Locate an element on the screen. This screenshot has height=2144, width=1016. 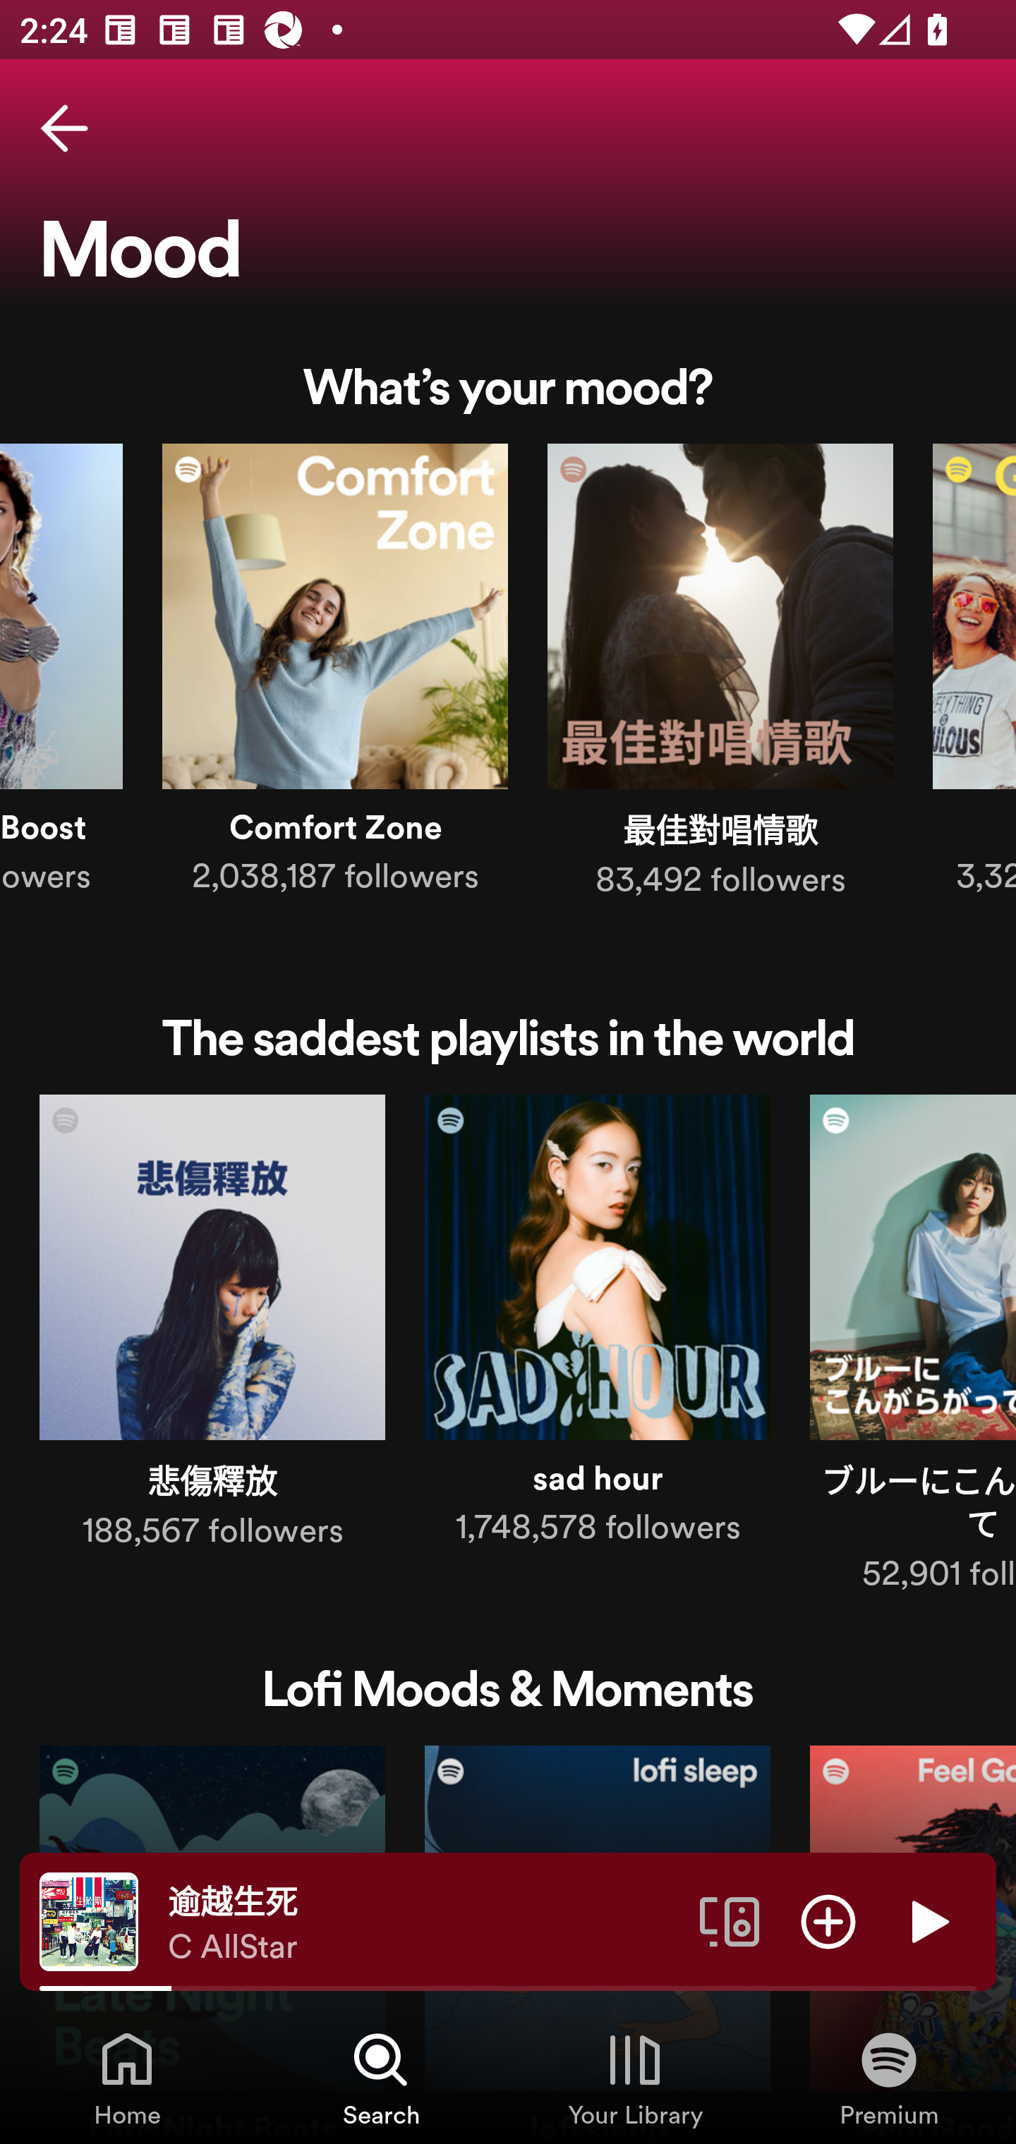
Search, Tab 2 of 4 Search Search is located at coordinates (381, 2078).